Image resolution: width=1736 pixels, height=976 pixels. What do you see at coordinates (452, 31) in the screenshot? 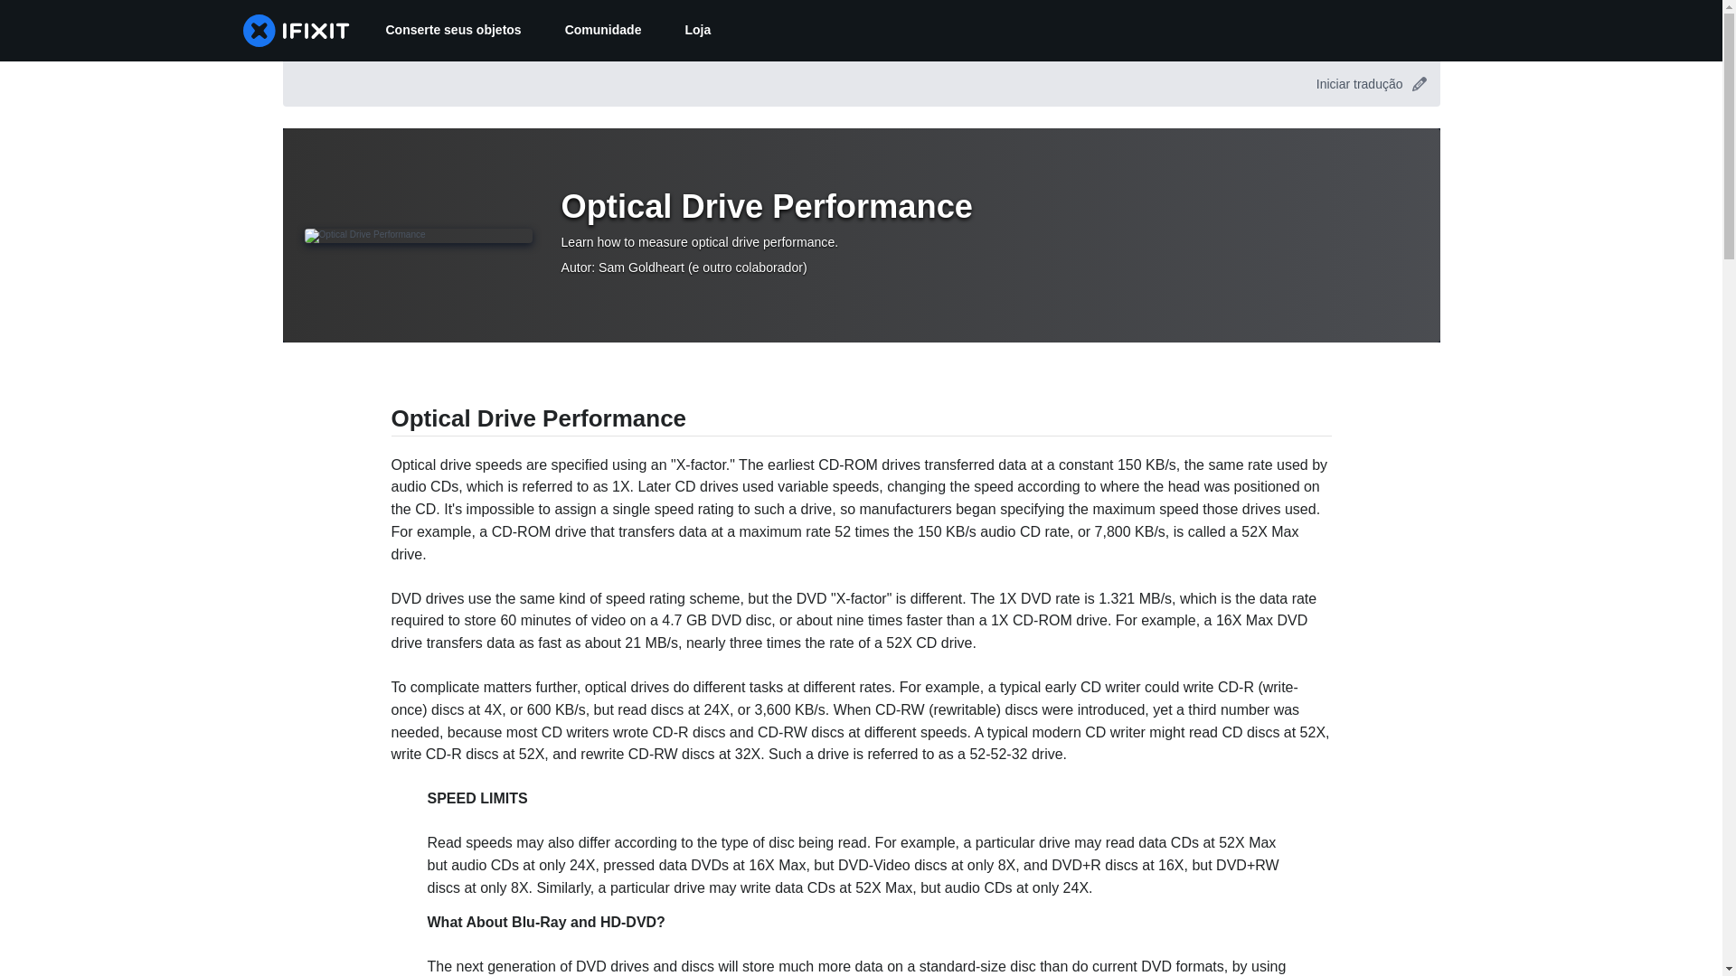
I see `Conserte seus objetos` at bounding box center [452, 31].